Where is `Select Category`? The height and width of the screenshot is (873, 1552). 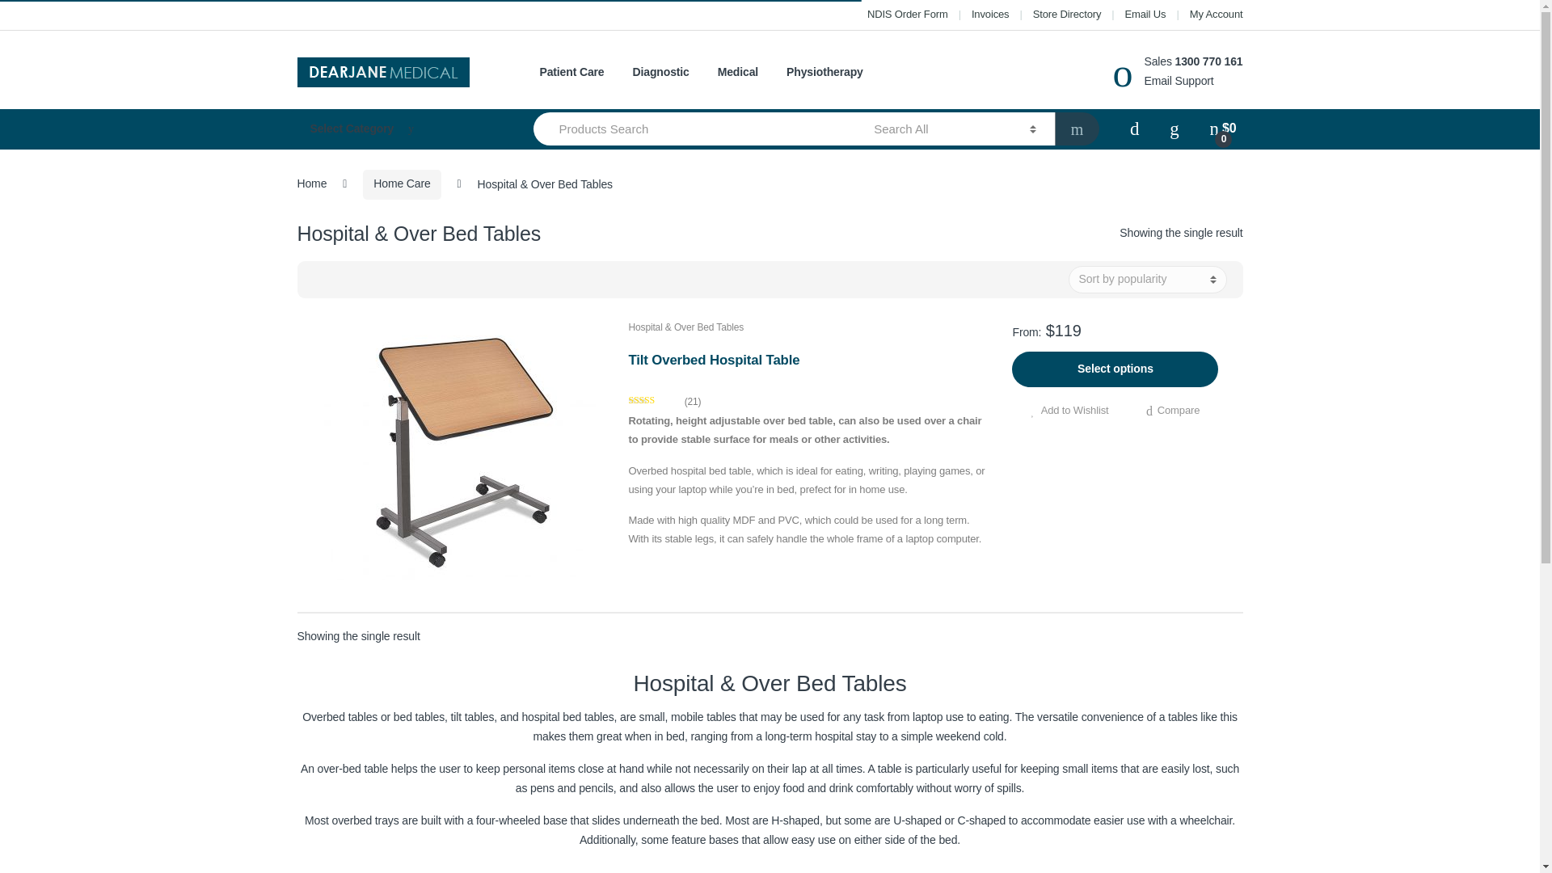
Select Category is located at coordinates (399, 129).